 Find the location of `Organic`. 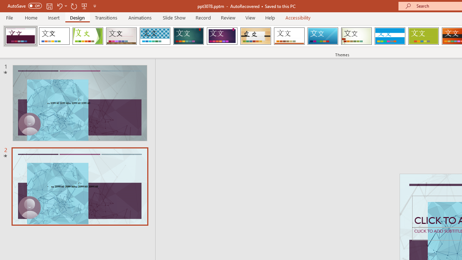

Organic is located at coordinates (256, 36).